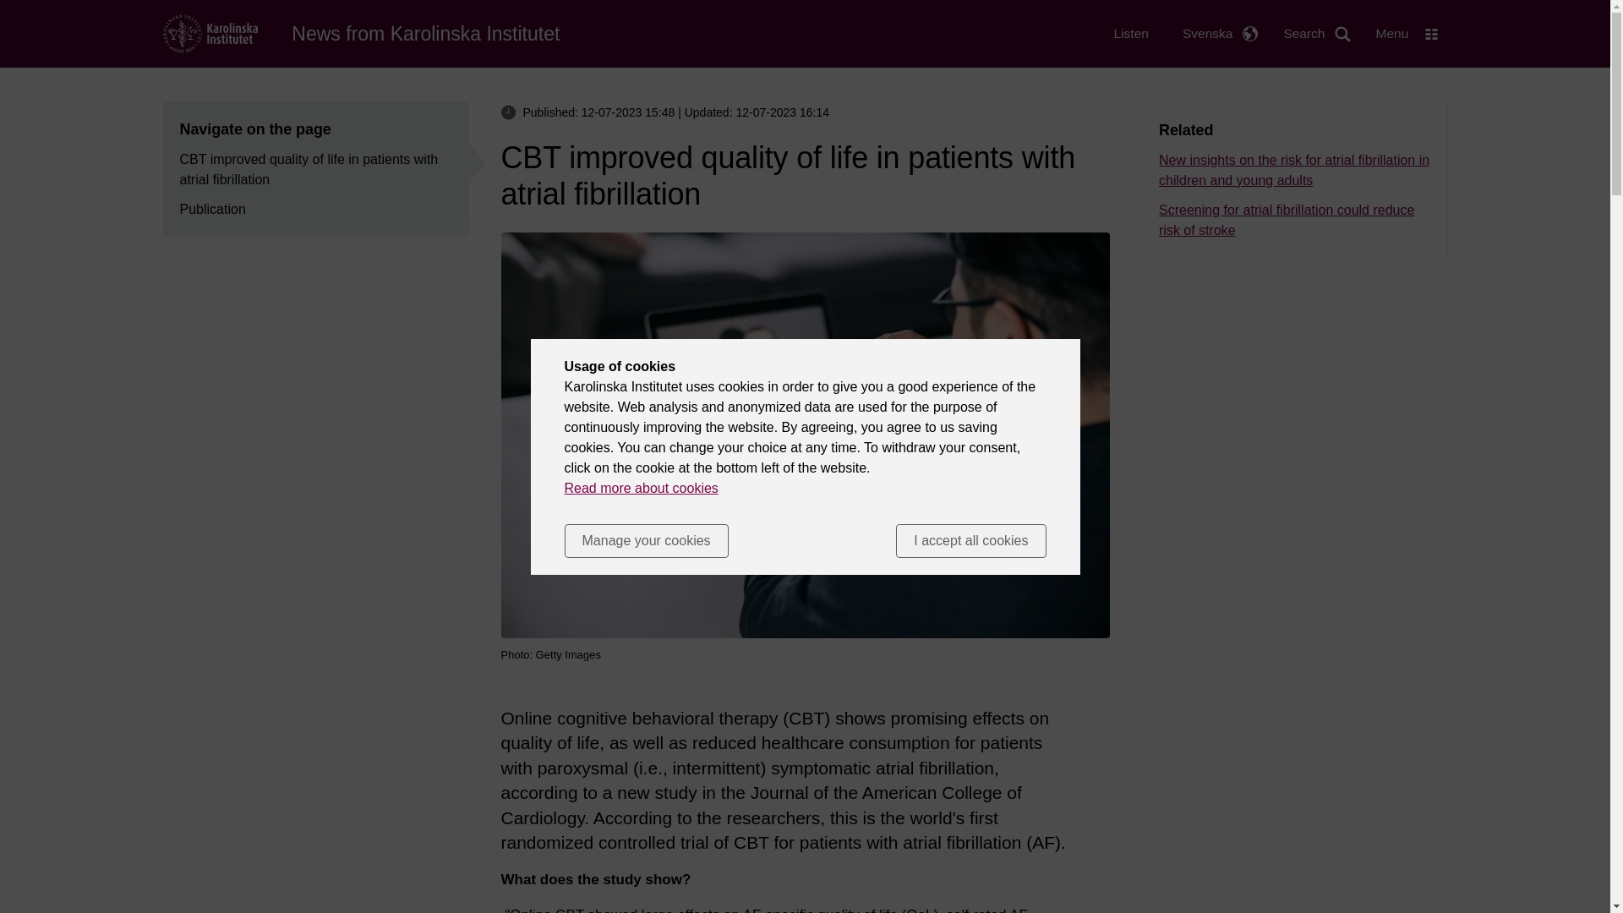 This screenshot has width=1623, height=913. What do you see at coordinates (210, 32) in the screenshot?
I see `Home` at bounding box center [210, 32].